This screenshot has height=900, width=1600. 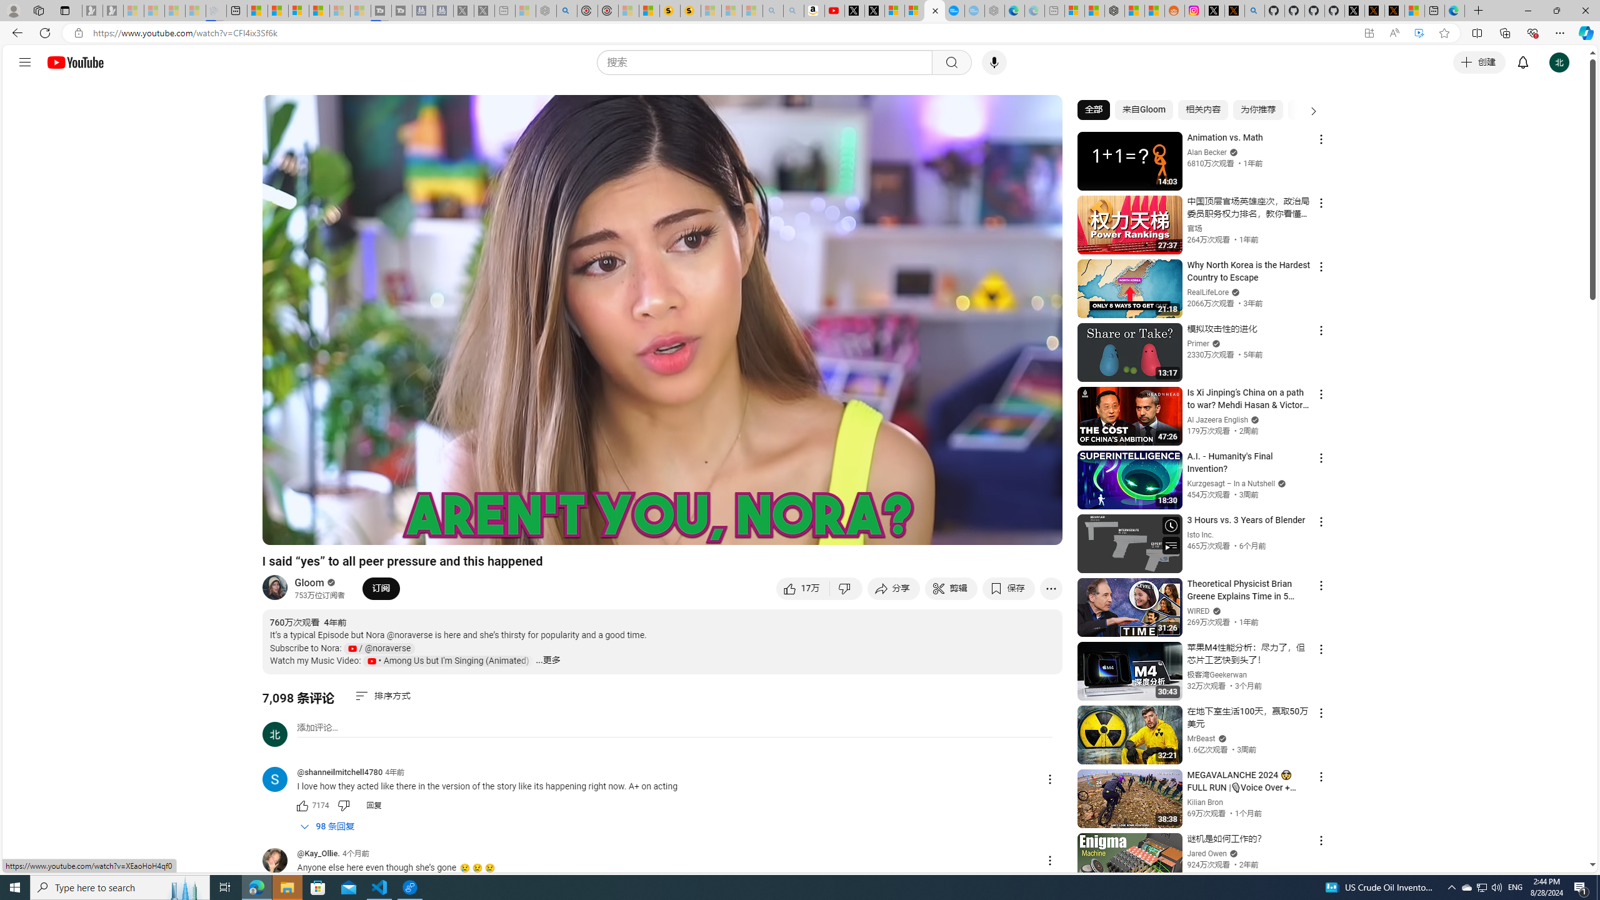 What do you see at coordinates (834, 11) in the screenshot?
I see `Day 1: Arriving in Yemen (surreal to be here) - YouTube` at bounding box center [834, 11].